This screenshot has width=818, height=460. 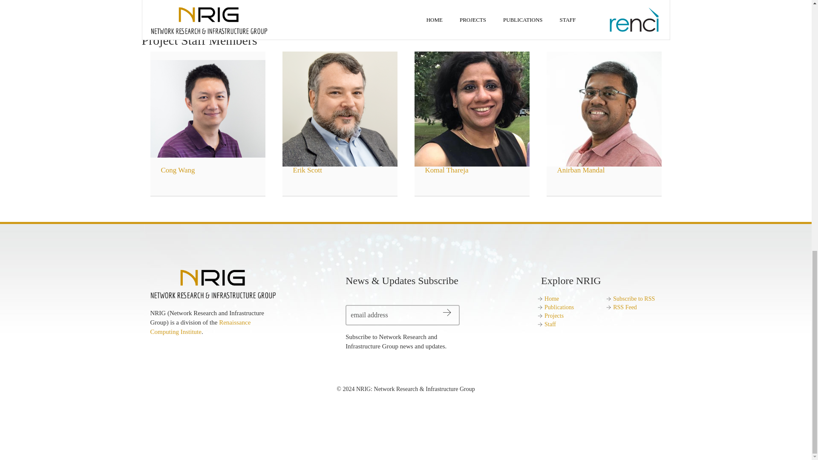 I want to click on Publications, so click(x=559, y=307).